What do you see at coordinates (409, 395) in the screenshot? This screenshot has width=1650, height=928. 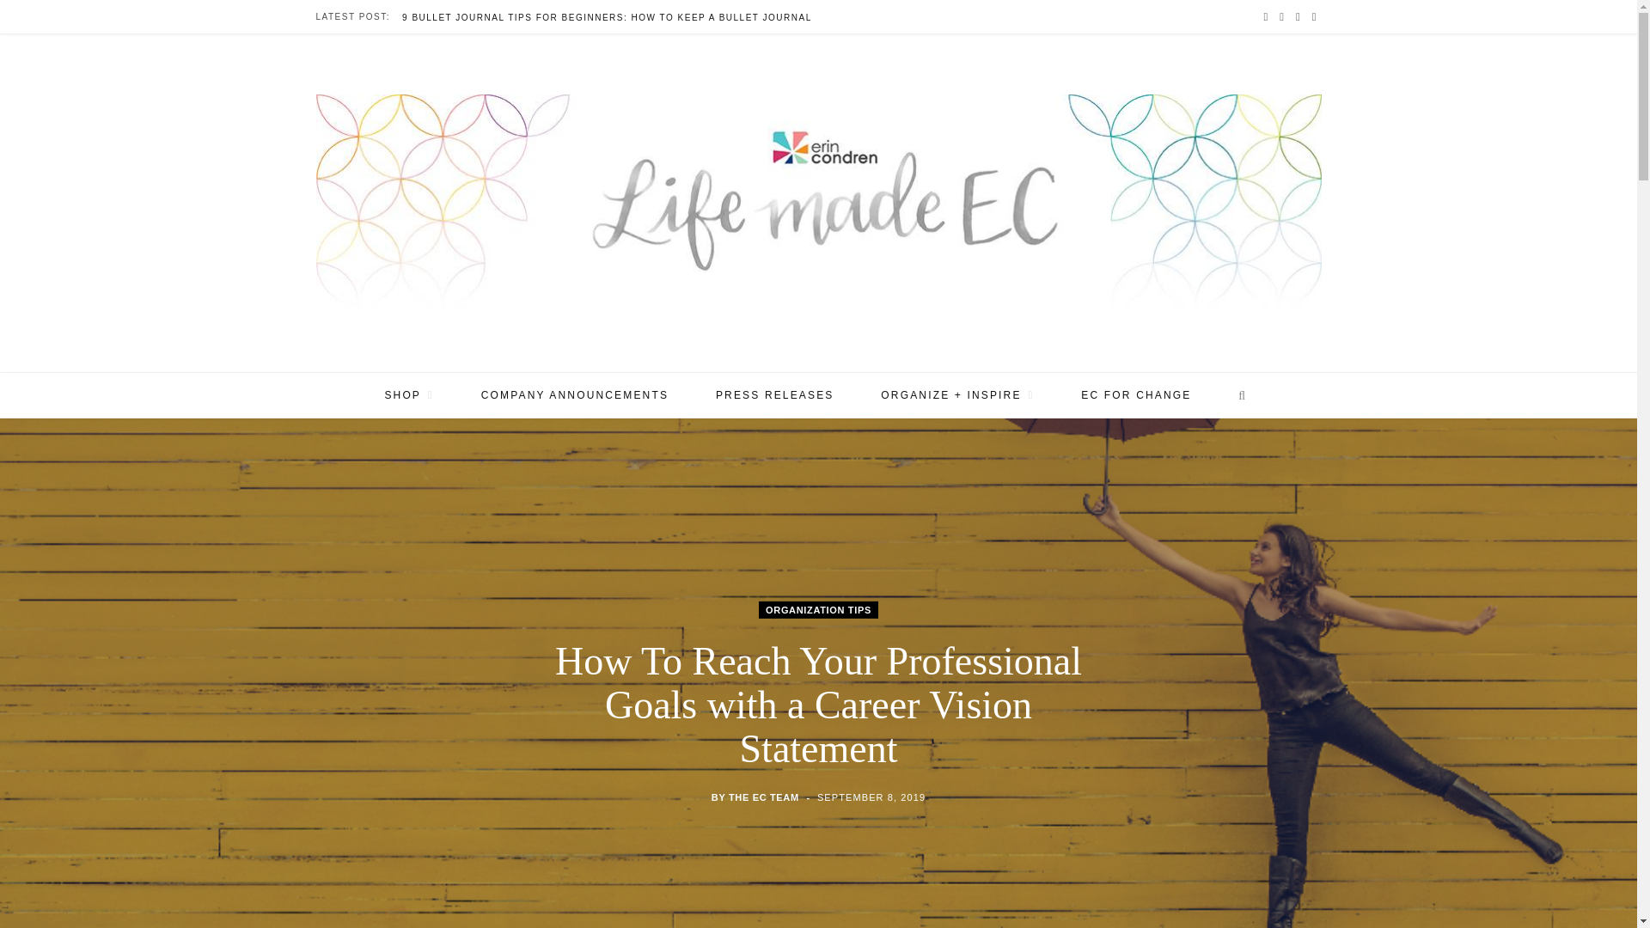 I see `SHOP` at bounding box center [409, 395].